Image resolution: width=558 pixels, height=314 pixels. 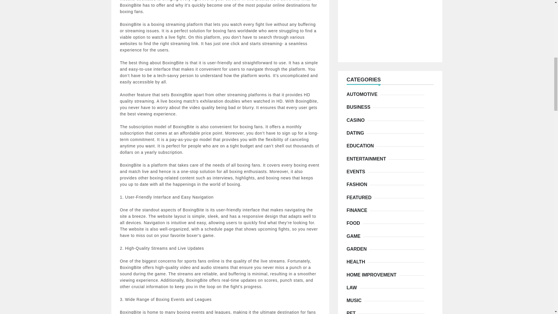 What do you see at coordinates (355, 236) in the screenshot?
I see `GAME` at bounding box center [355, 236].